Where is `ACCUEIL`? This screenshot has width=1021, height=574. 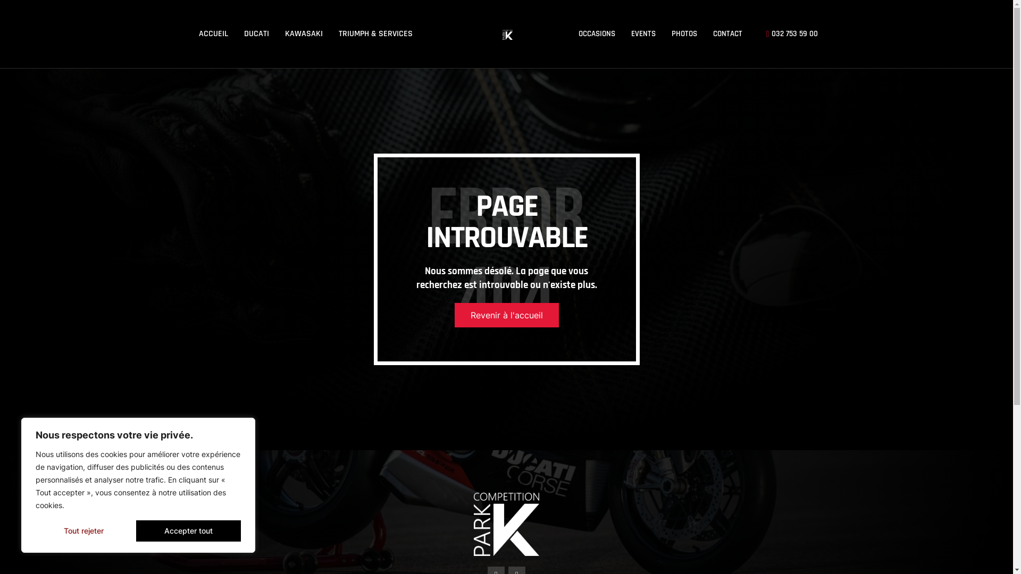
ACCUEIL is located at coordinates (213, 34).